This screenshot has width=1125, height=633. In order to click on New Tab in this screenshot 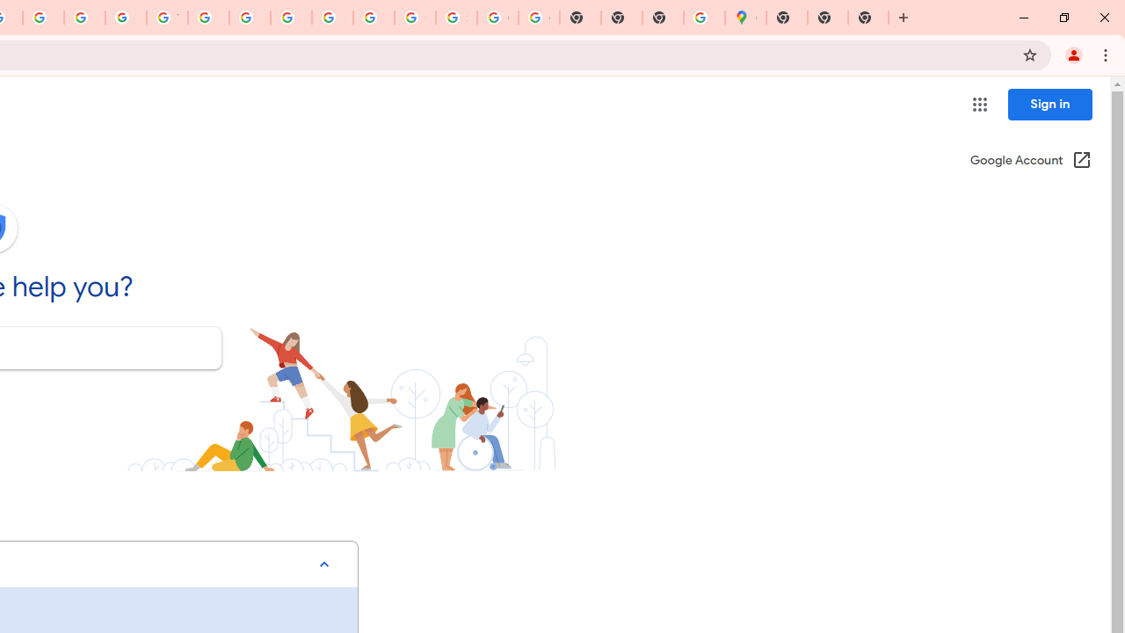, I will do `click(663, 18)`.